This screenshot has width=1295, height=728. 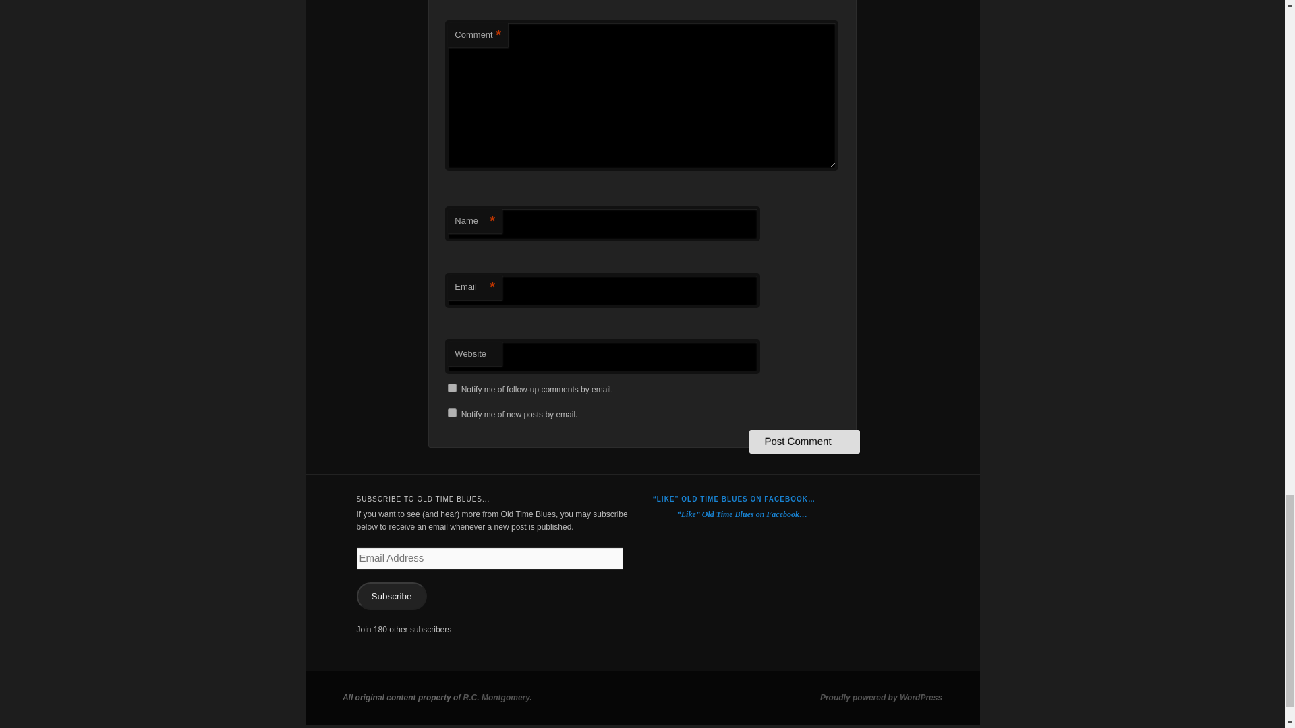 I want to click on Post Comment, so click(x=804, y=441).